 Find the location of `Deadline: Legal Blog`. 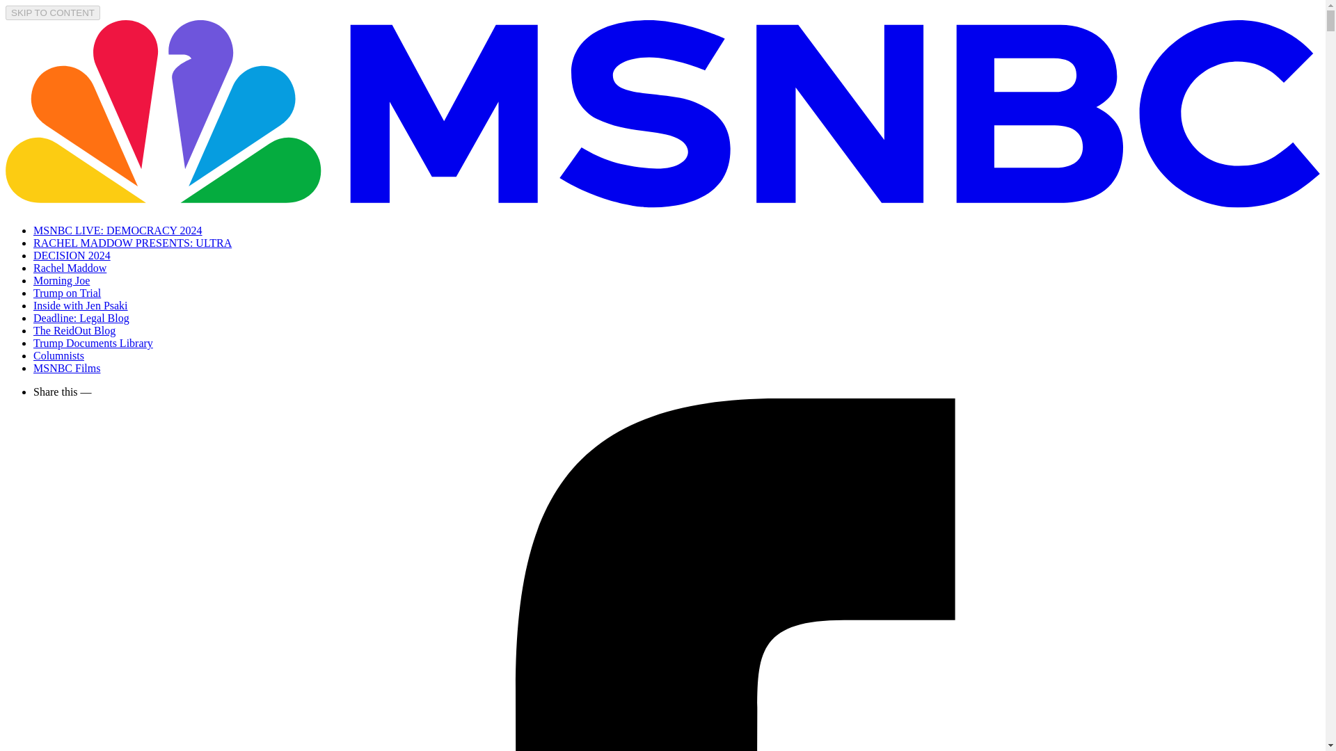

Deadline: Legal Blog is located at coordinates (81, 318).